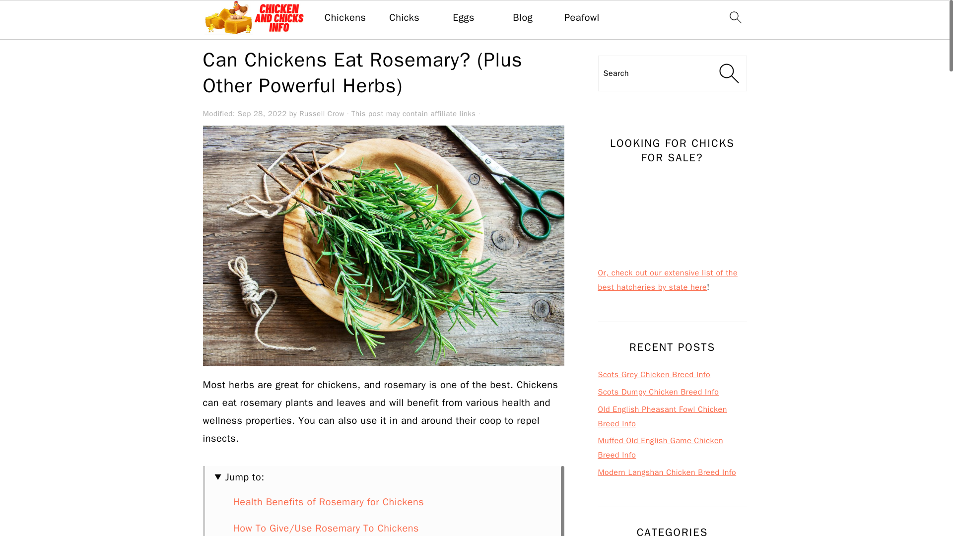 The width and height of the screenshot is (953, 536). I want to click on Eggs, so click(464, 17).